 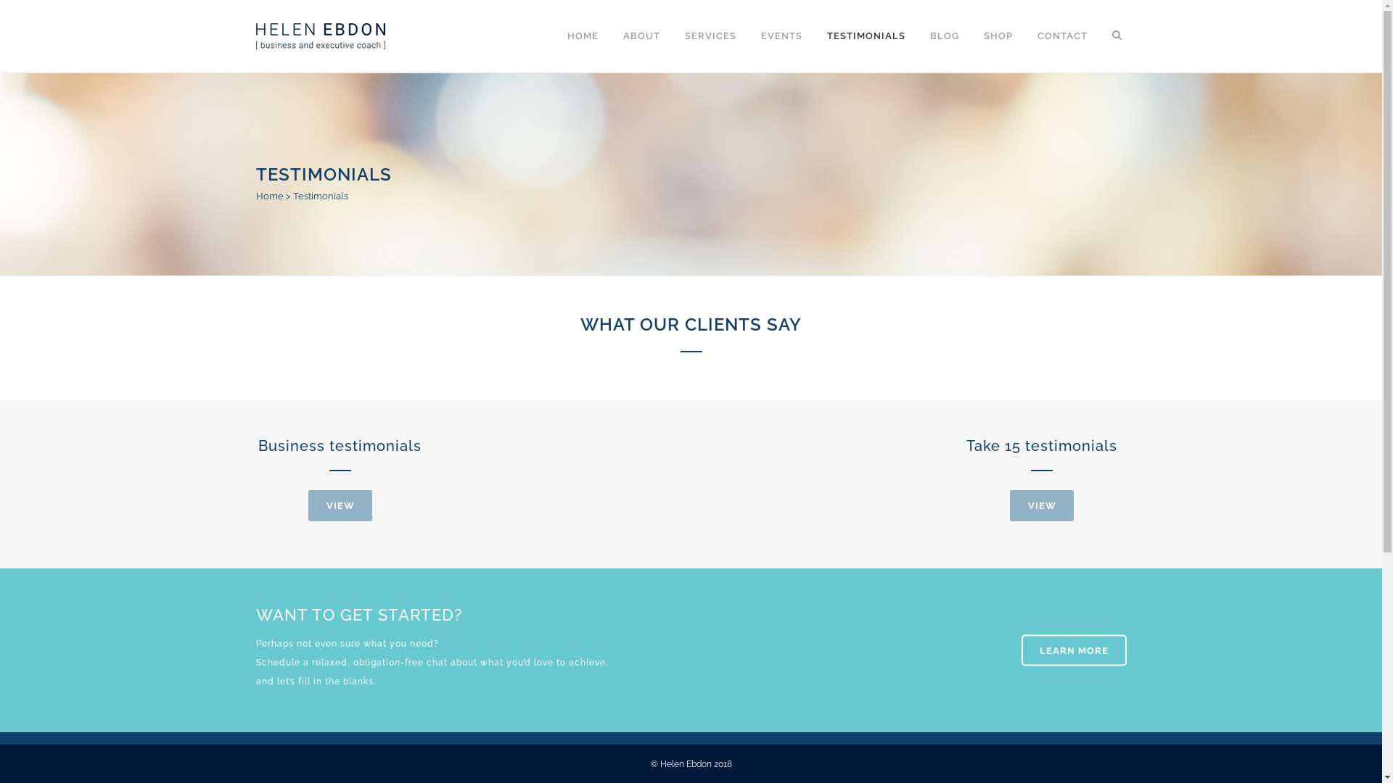 What do you see at coordinates (866, 36) in the screenshot?
I see `TESTIMONIALS` at bounding box center [866, 36].